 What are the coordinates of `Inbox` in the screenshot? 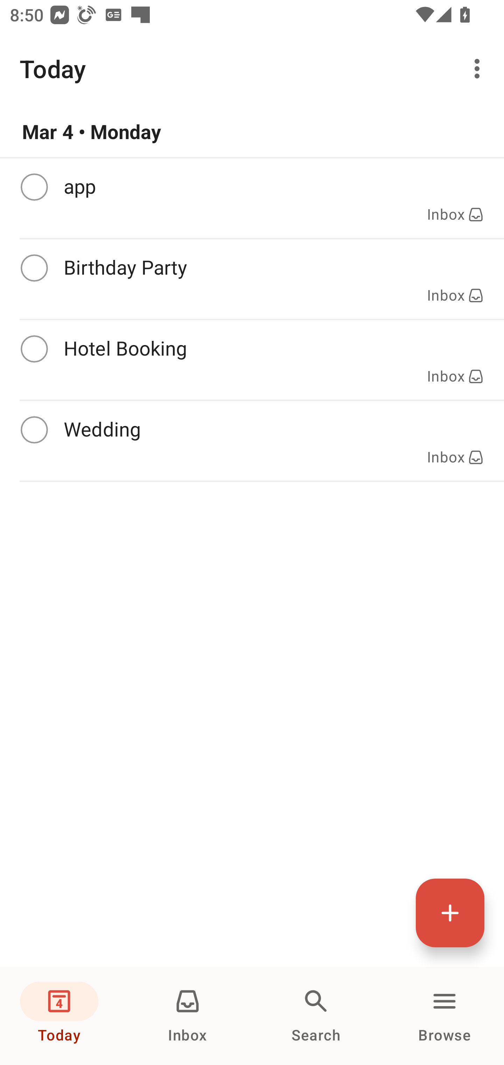 It's located at (188, 1016).